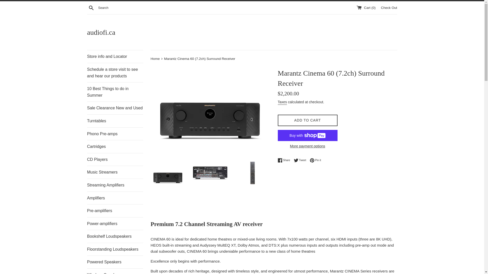  I want to click on Phono Pre-amps, so click(115, 134).